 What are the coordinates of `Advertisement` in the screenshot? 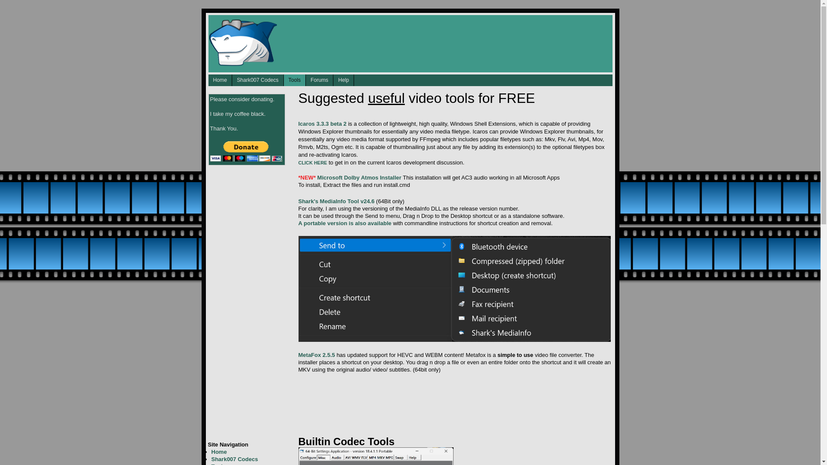 It's located at (242, 302).